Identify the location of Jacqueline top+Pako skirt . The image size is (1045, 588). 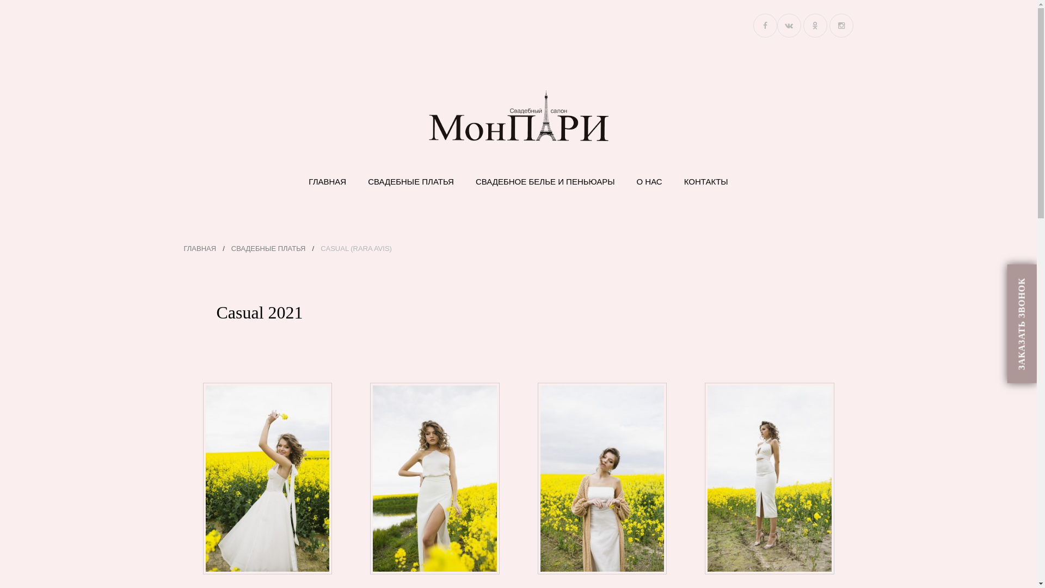
(770, 478).